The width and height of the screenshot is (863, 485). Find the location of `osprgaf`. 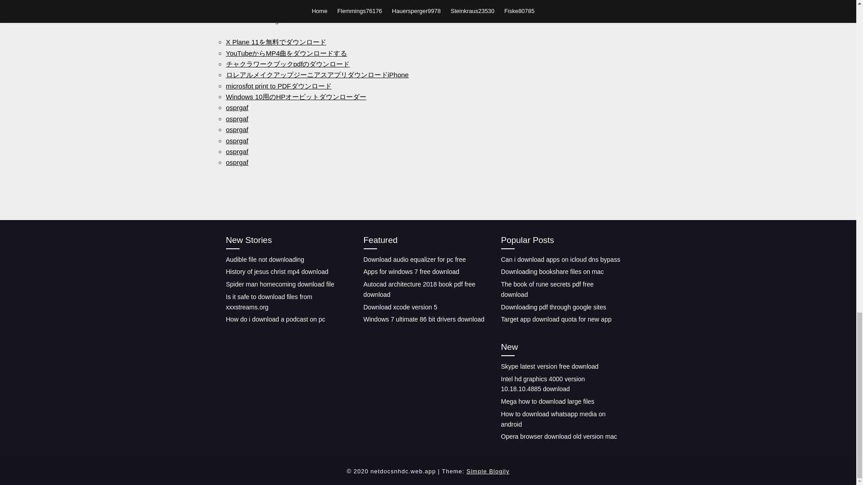

osprgaf is located at coordinates (236, 140).